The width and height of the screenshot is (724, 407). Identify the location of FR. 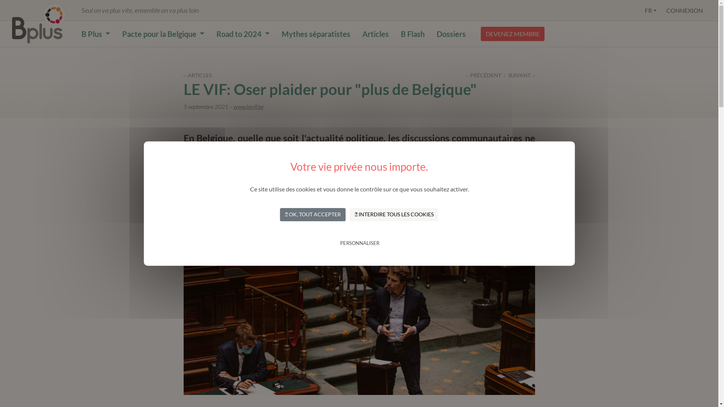
(651, 10).